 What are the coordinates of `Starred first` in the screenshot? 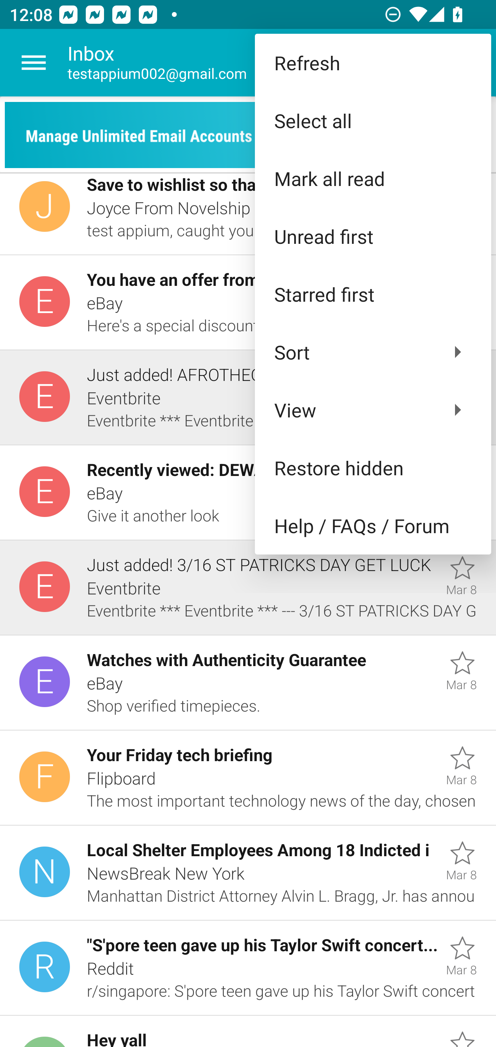 It's located at (373, 294).